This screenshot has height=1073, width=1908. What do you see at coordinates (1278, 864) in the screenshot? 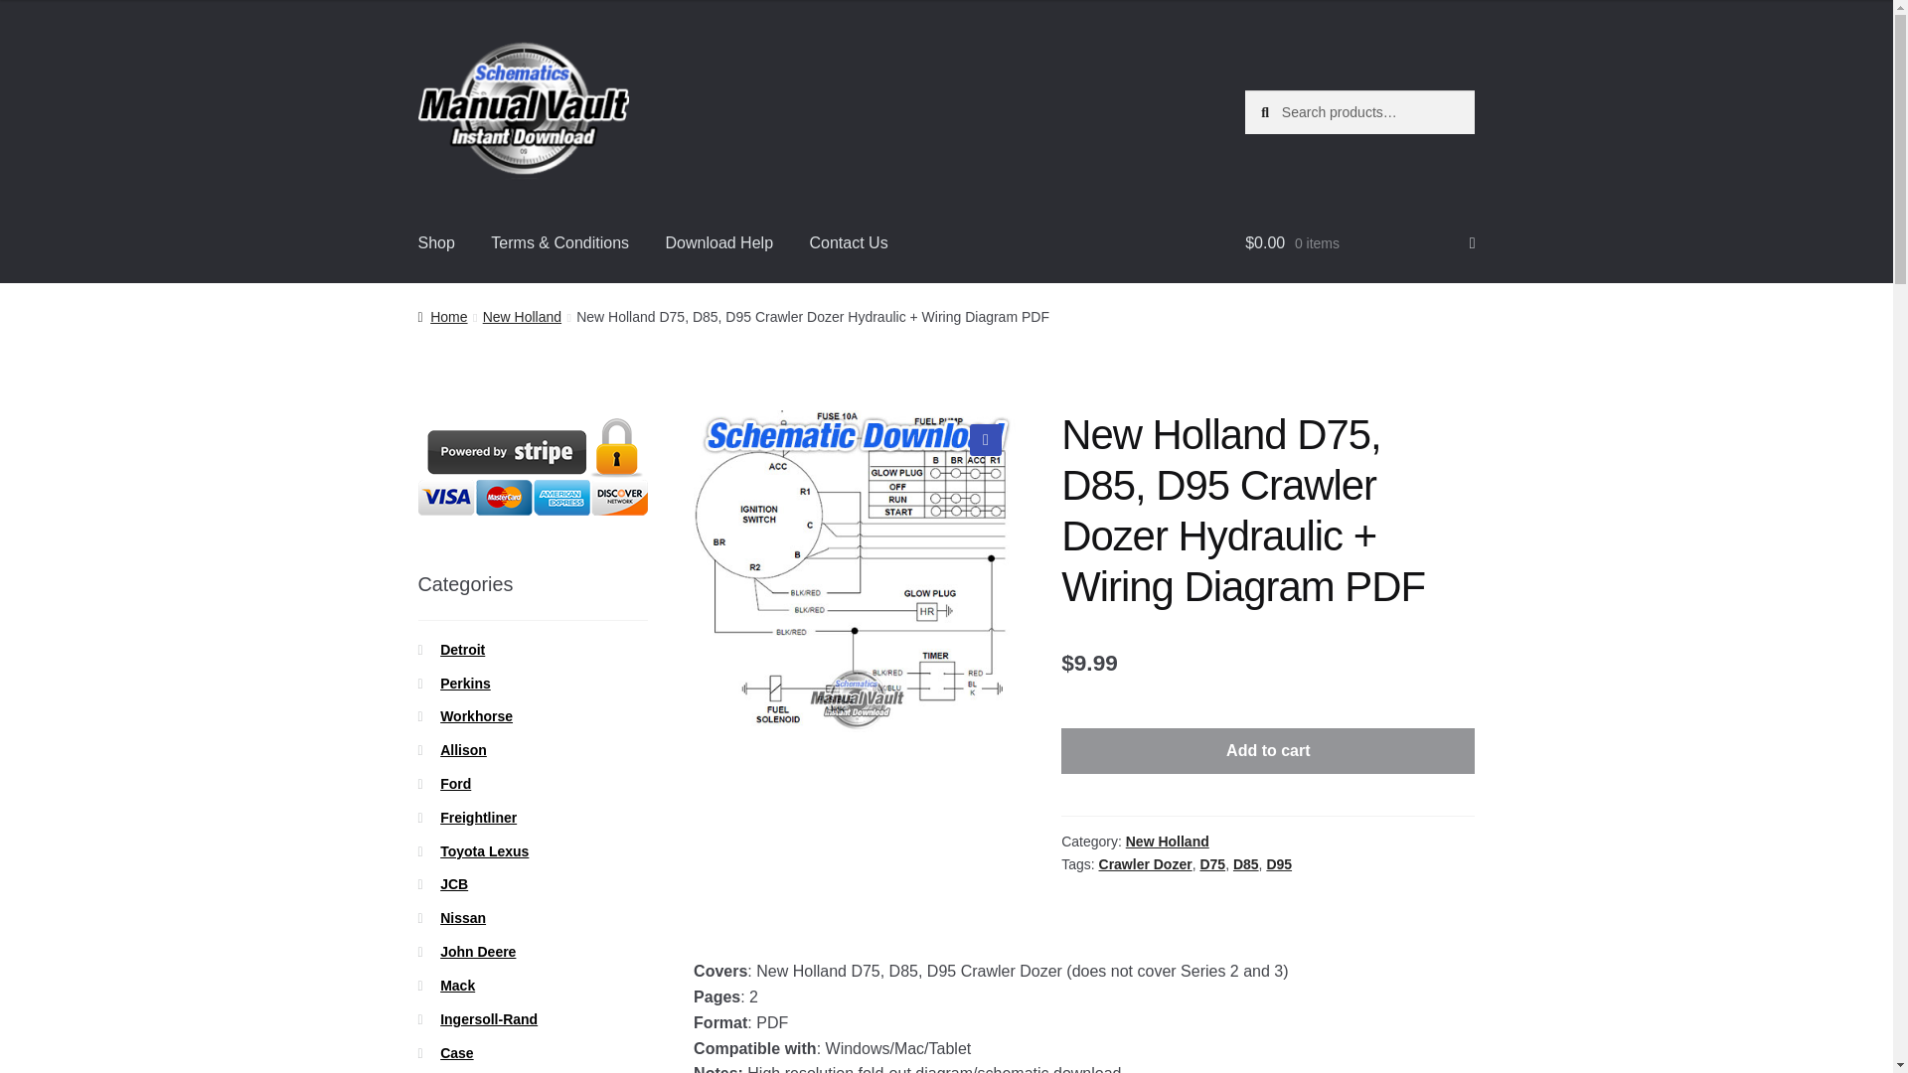
I see `D95` at bounding box center [1278, 864].